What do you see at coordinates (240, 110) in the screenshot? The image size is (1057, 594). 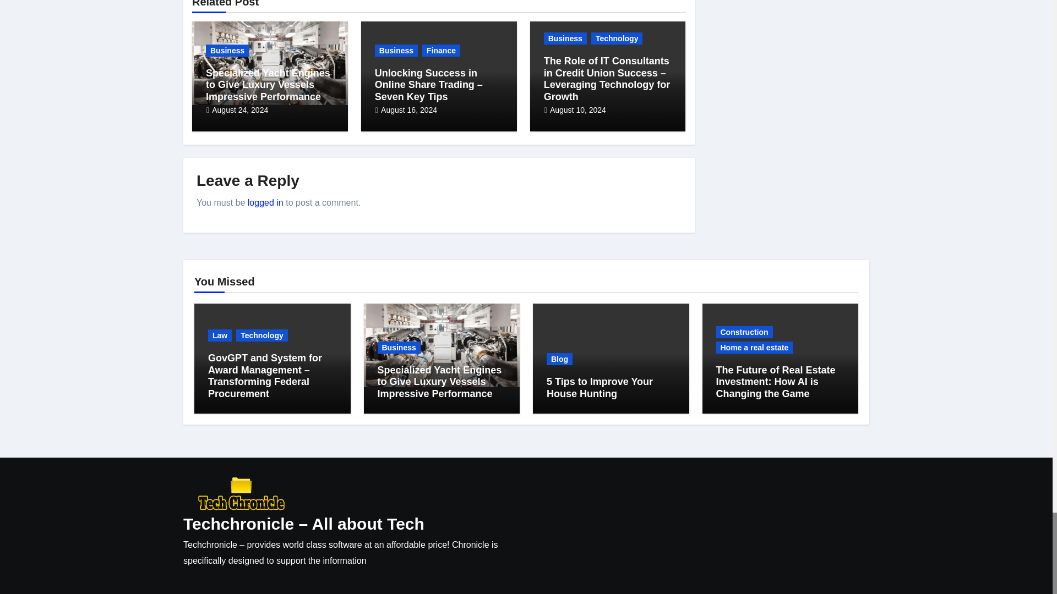 I see `August 24, 2024` at bounding box center [240, 110].